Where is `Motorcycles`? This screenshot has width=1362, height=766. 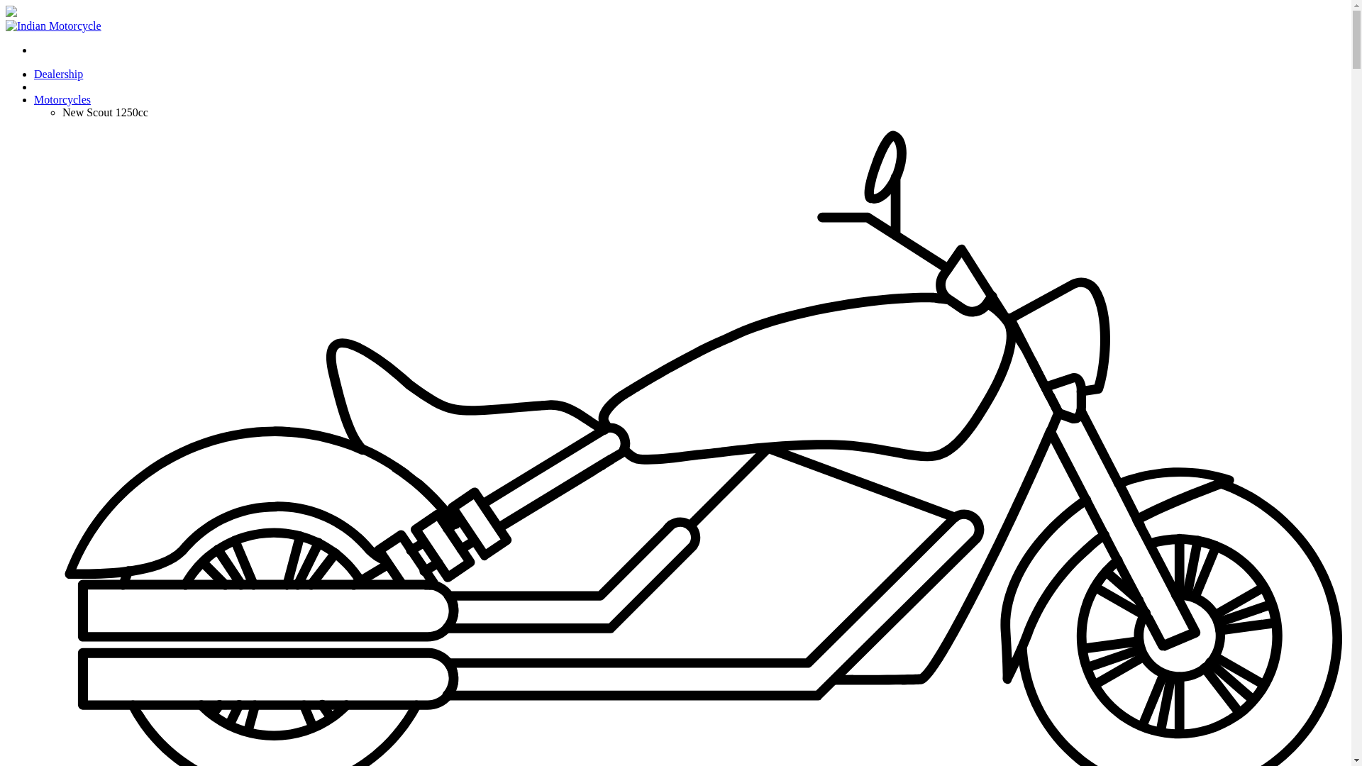
Motorcycles is located at coordinates (62, 99).